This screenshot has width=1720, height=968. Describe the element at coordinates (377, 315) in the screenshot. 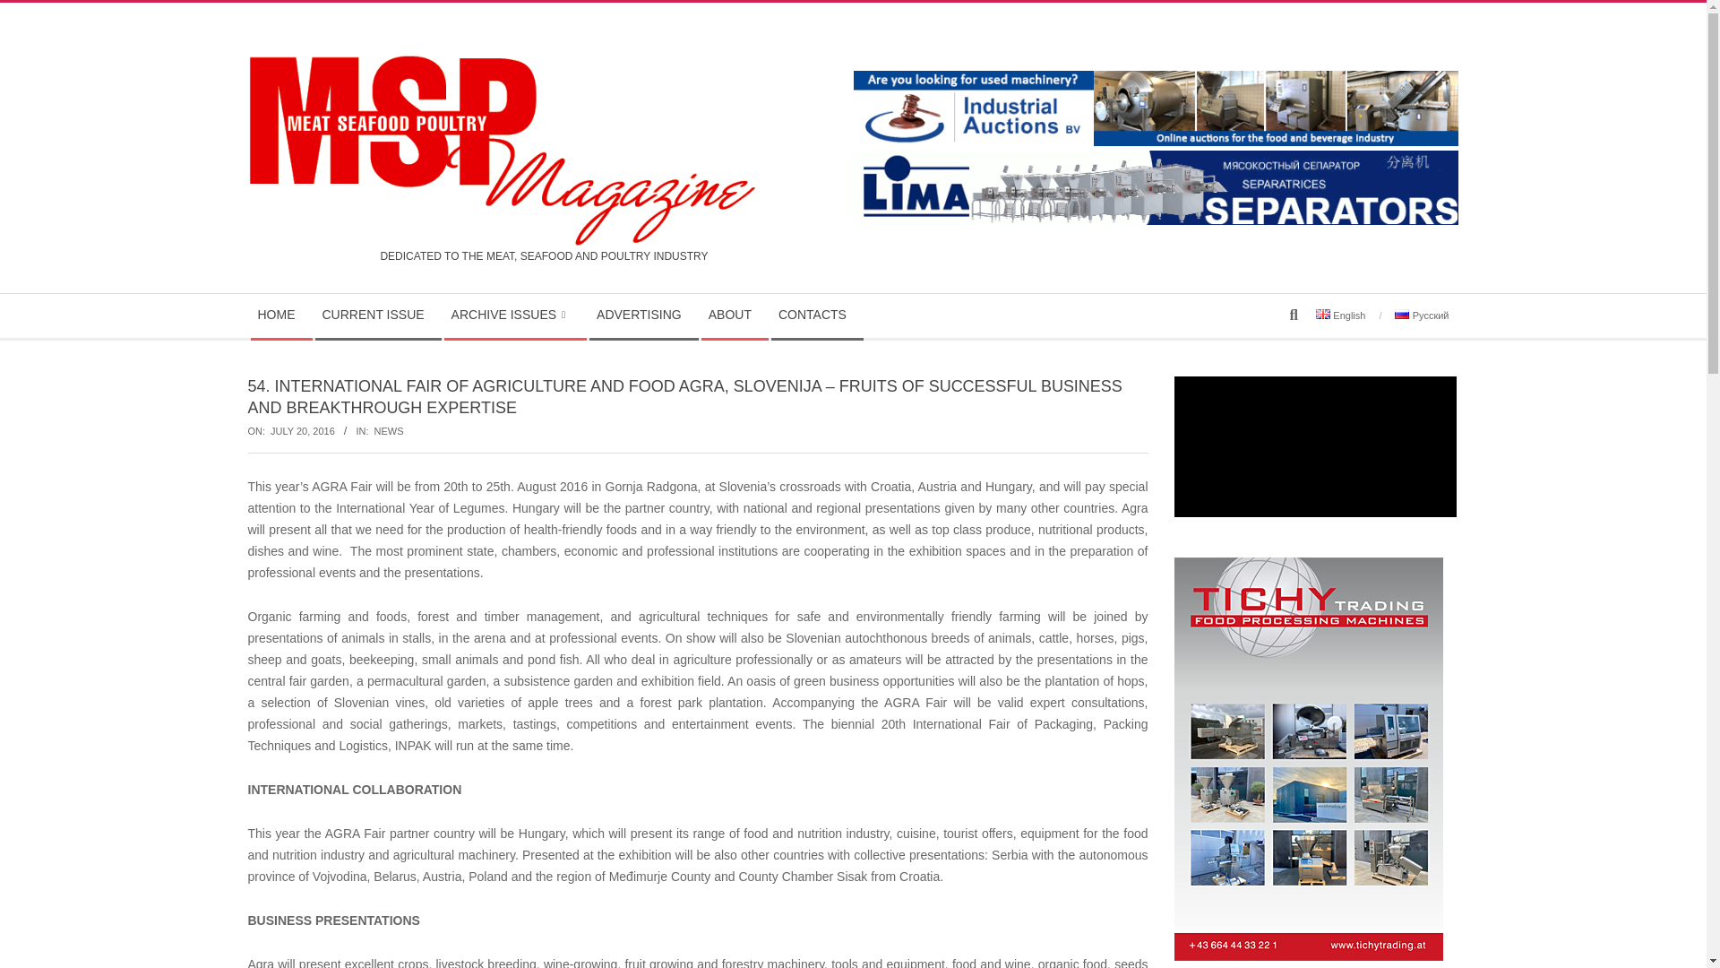

I see `CURRENT ISSUE` at that location.